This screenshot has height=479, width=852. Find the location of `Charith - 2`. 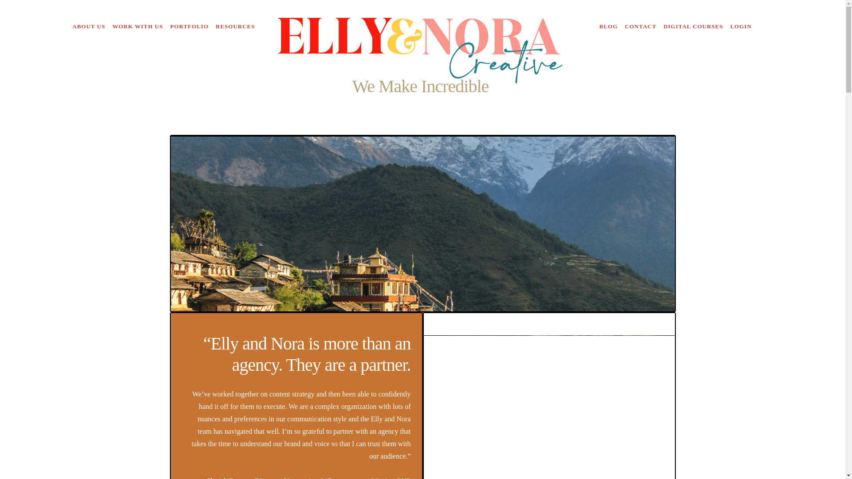

Charith - 2 is located at coordinates (549, 407).